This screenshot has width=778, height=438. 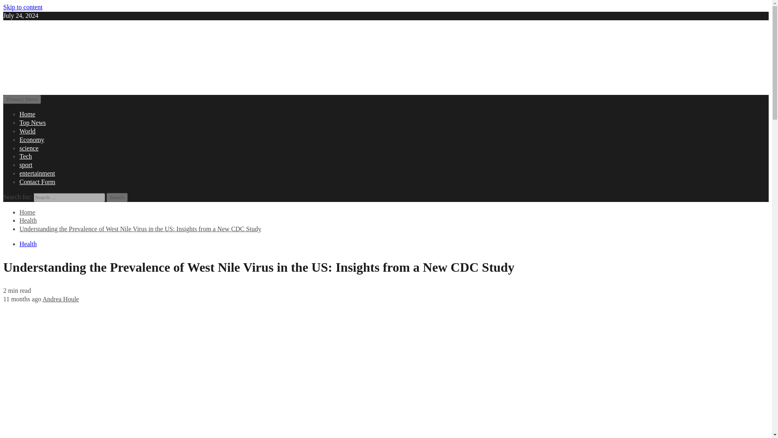 I want to click on Primary Menu, so click(x=22, y=99).